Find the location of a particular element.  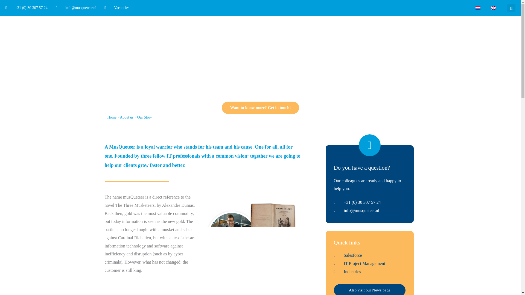

About us is located at coordinates (127, 117).